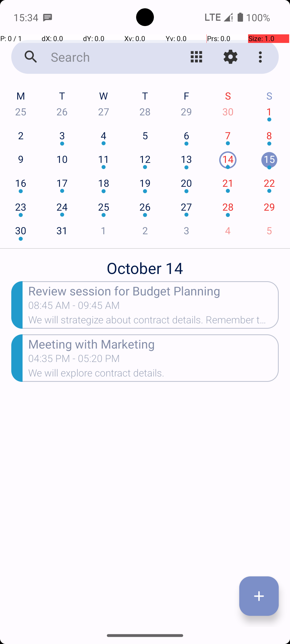 The width and height of the screenshot is (290, 644). Describe the element at coordinates (145, 265) in the screenshot. I see `October 14` at that location.